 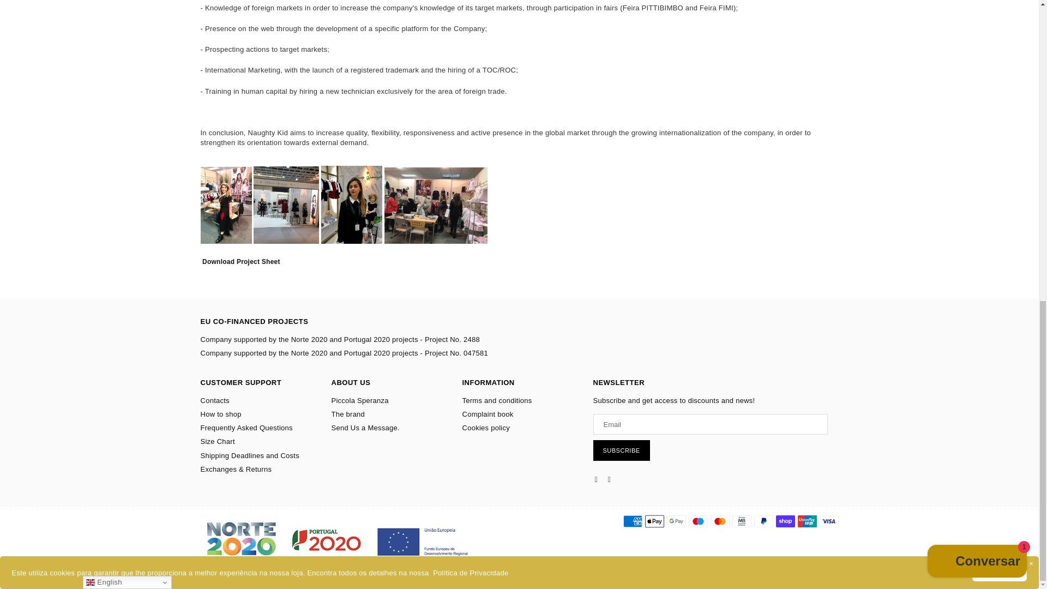 I want to click on Shop pay, so click(x=785, y=521).